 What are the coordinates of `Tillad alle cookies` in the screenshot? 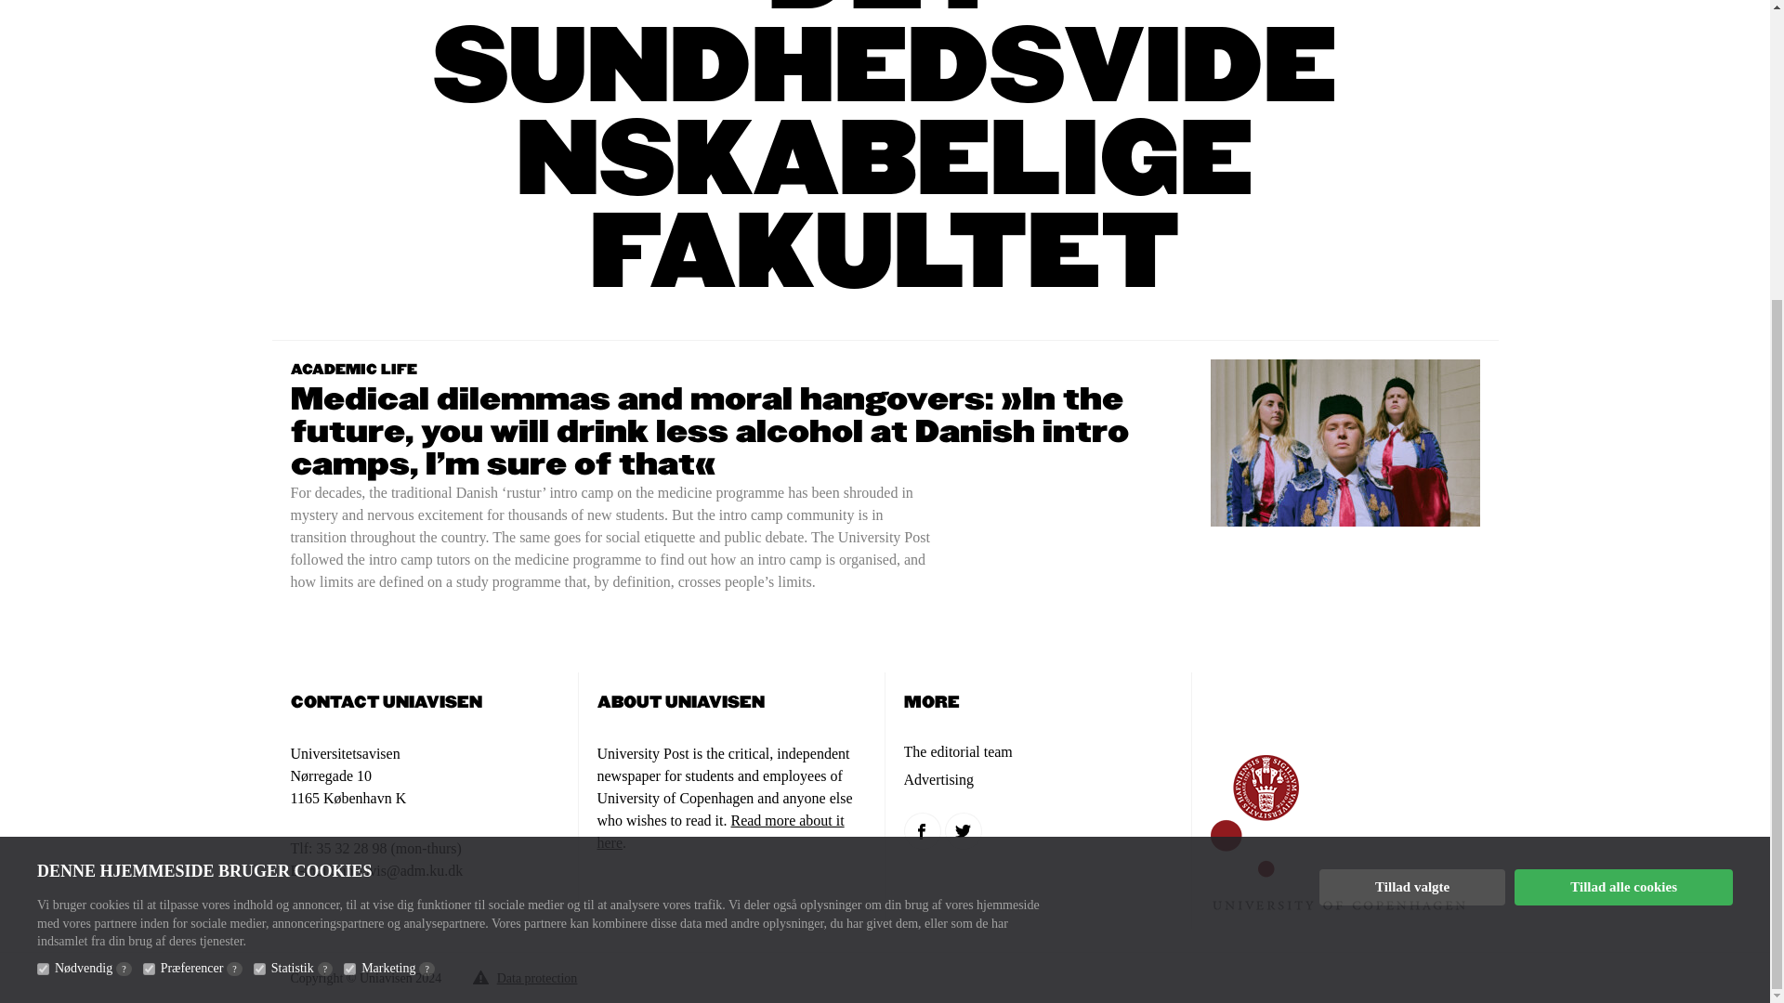 It's located at (1623, 472).